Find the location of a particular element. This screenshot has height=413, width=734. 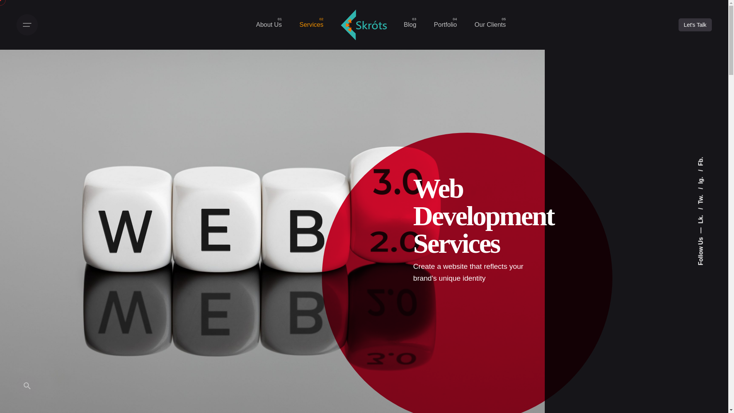

Let's Talk is located at coordinates (695, 24).